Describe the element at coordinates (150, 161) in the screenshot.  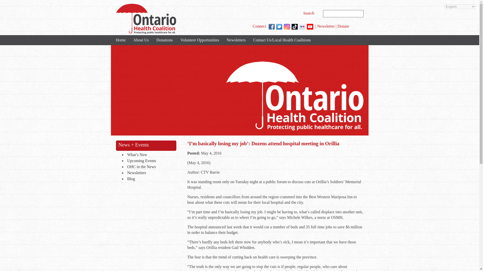
I see `Upcoming Events` at that location.